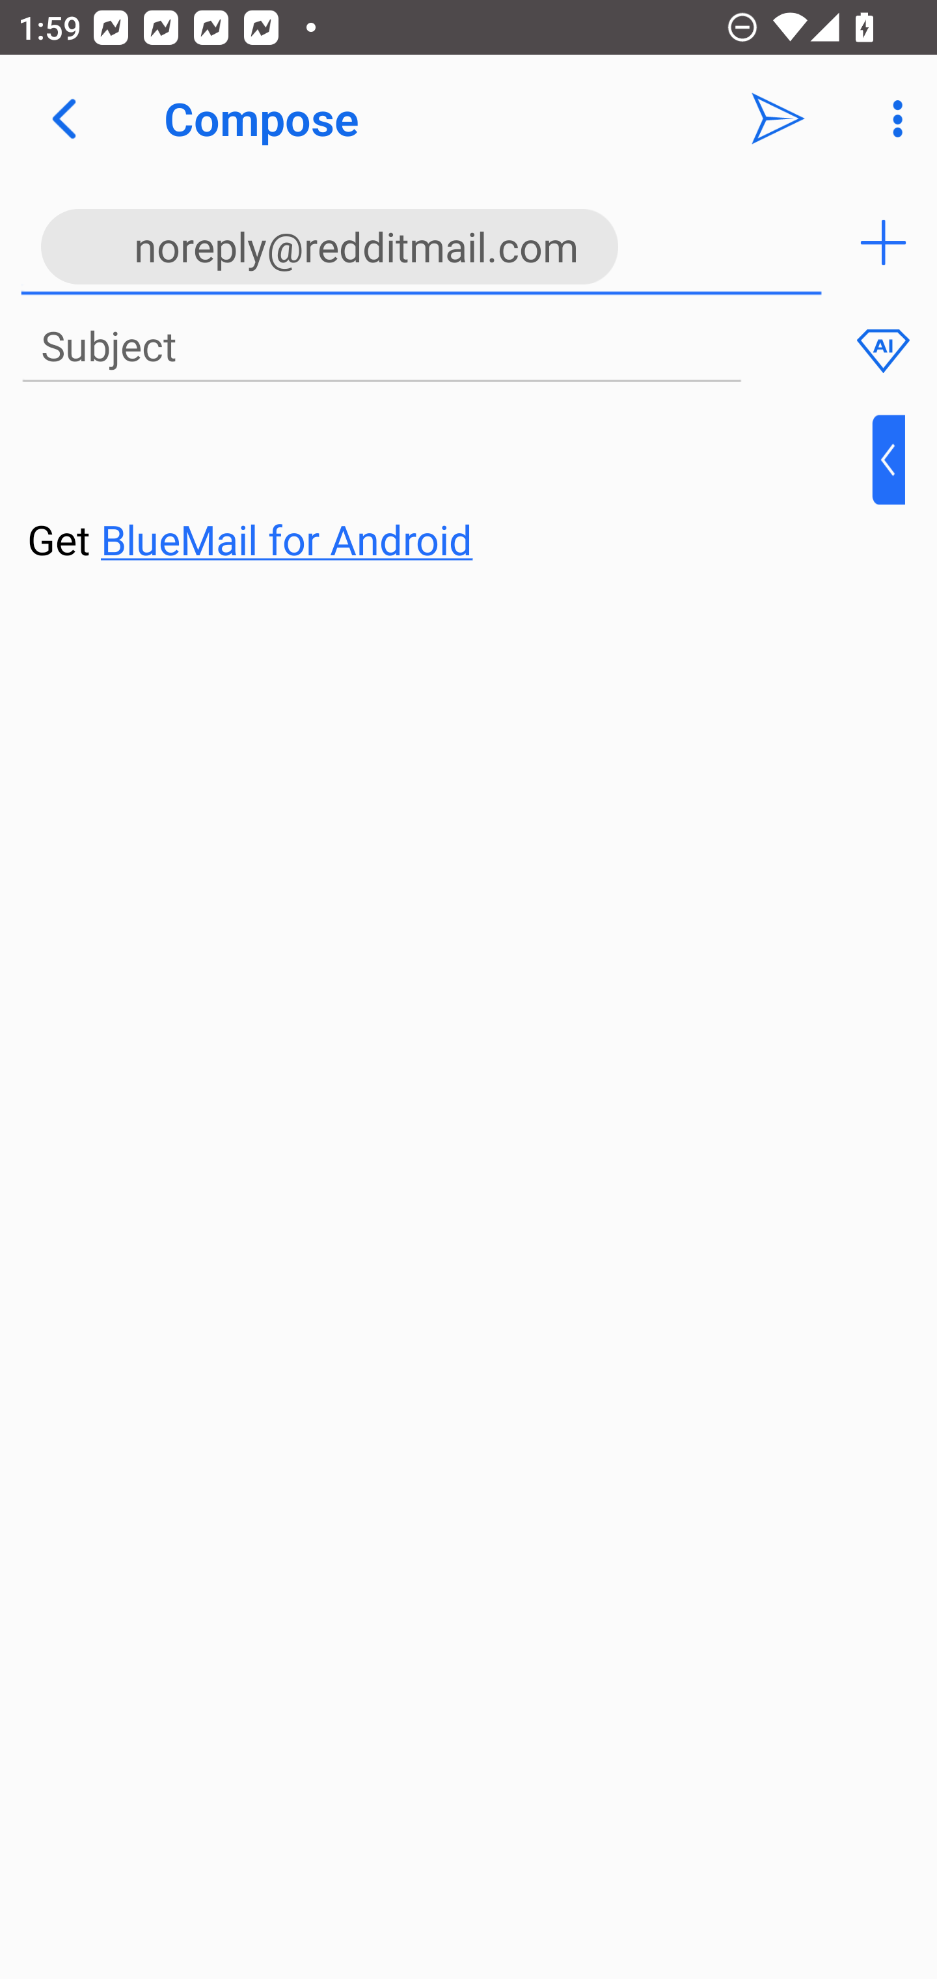 The image size is (937, 1979). I want to click on <noreply@redditmail.com>, , so click(422, 242).